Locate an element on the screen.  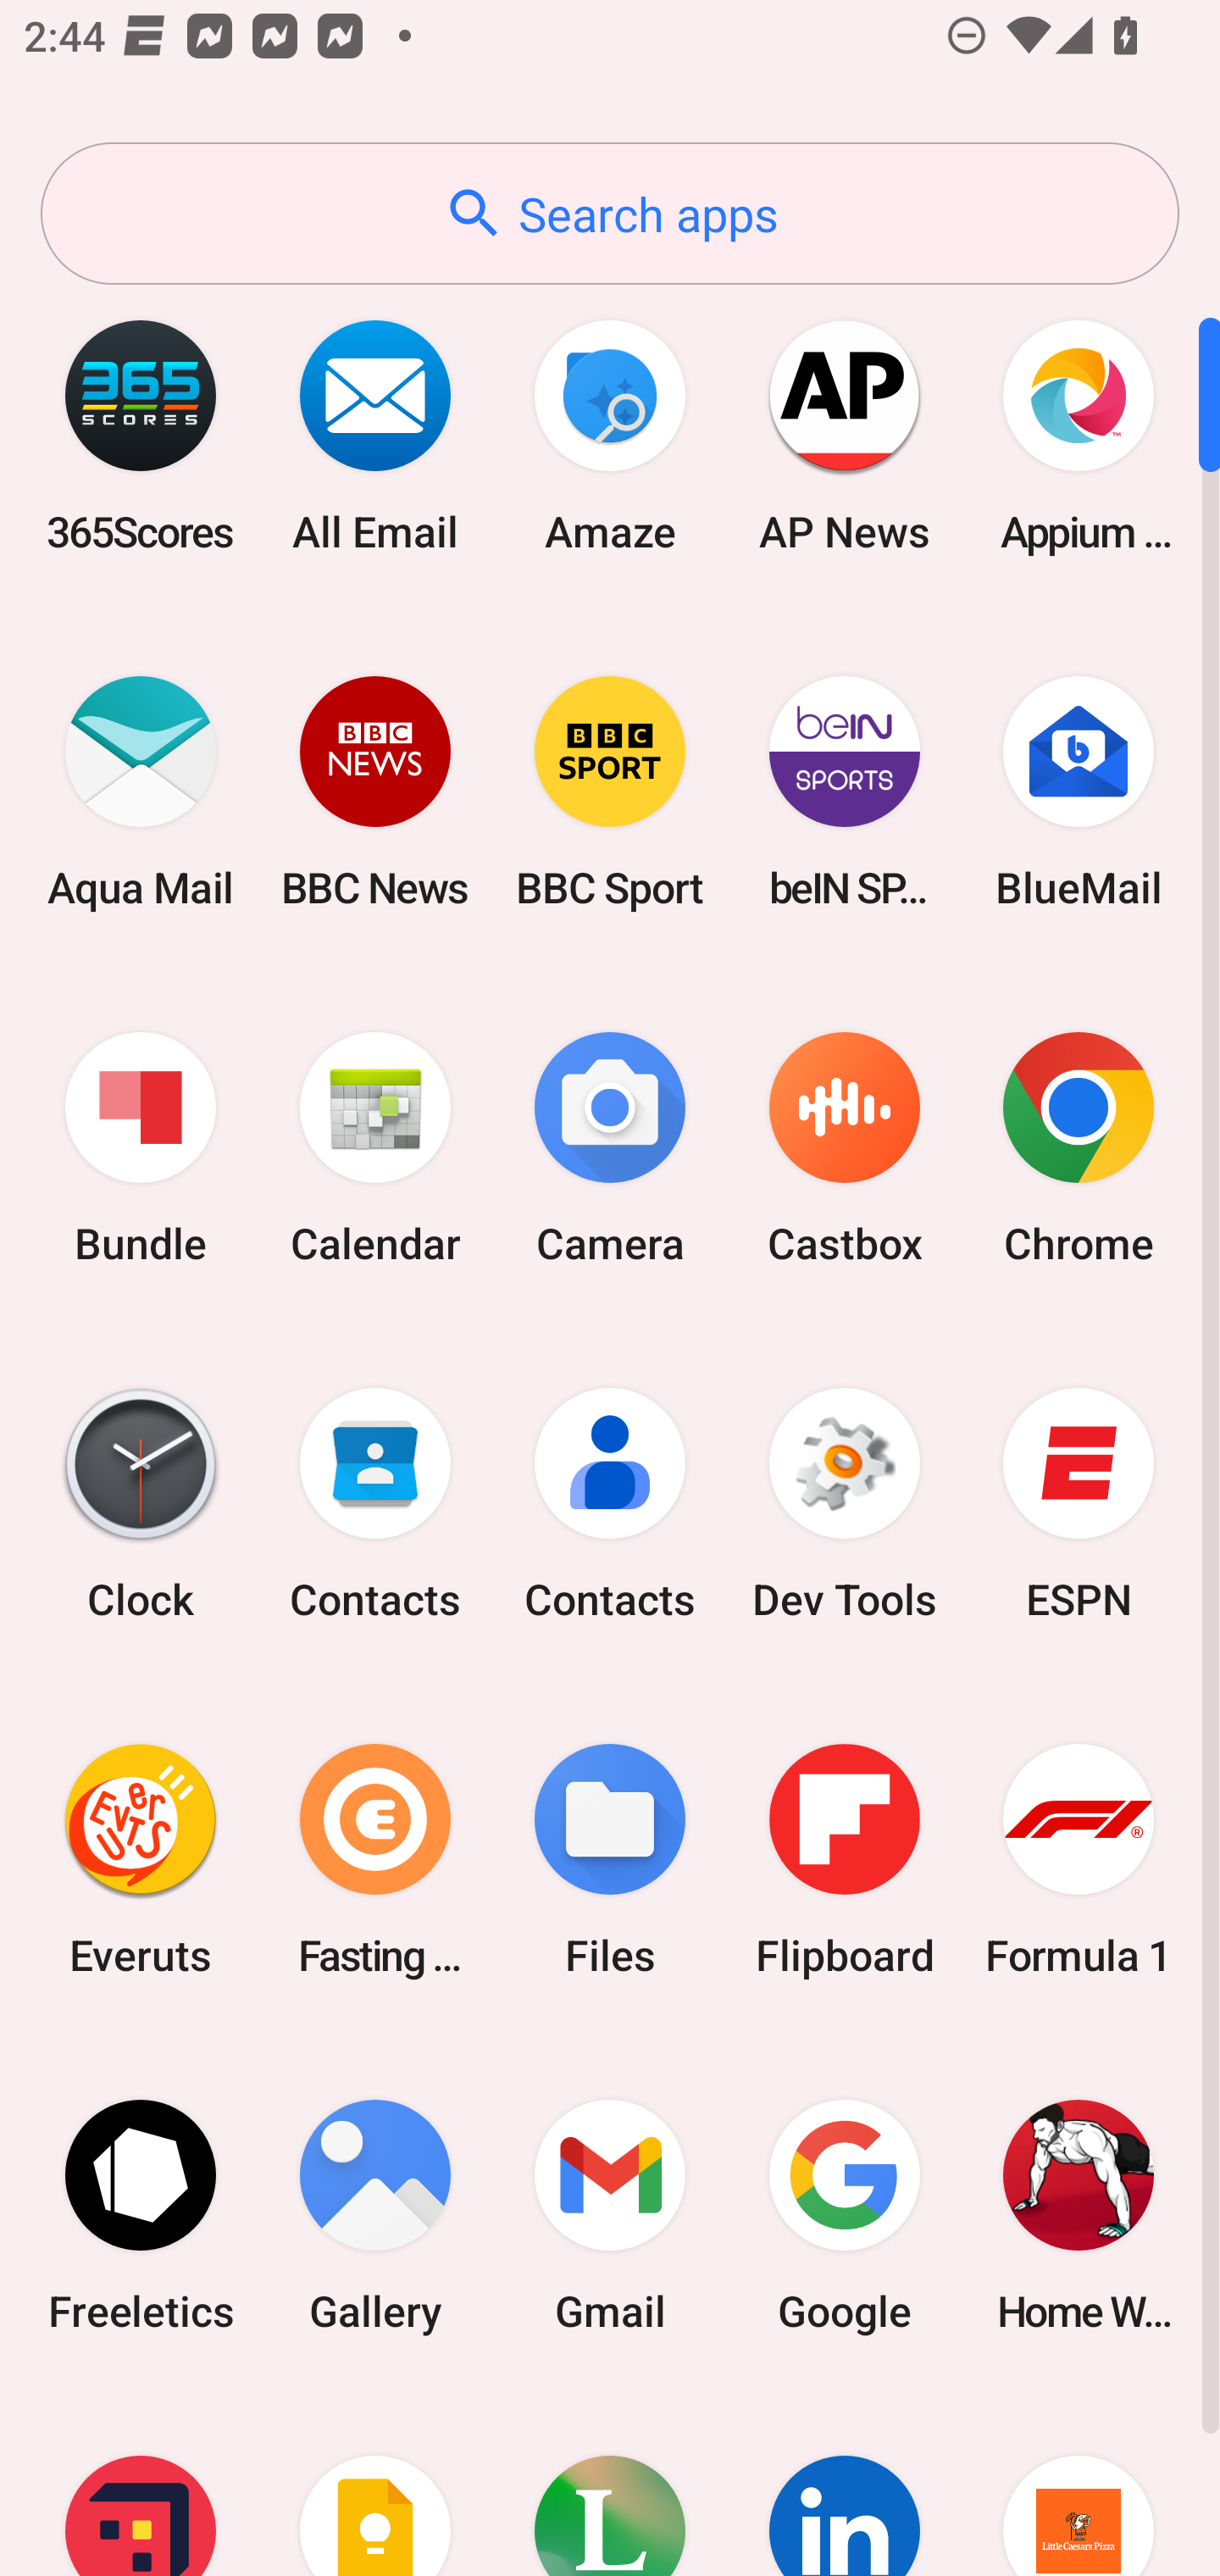
Amaze is located at coordinates (610, 436).